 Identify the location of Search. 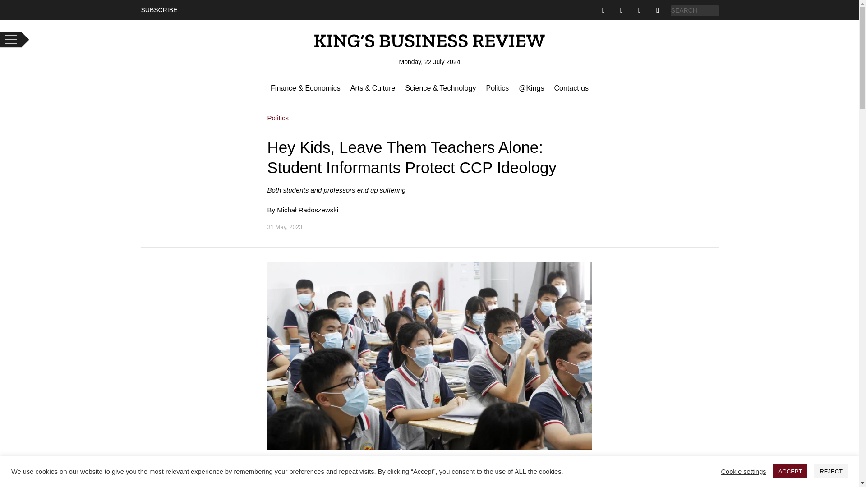
(14, 5).